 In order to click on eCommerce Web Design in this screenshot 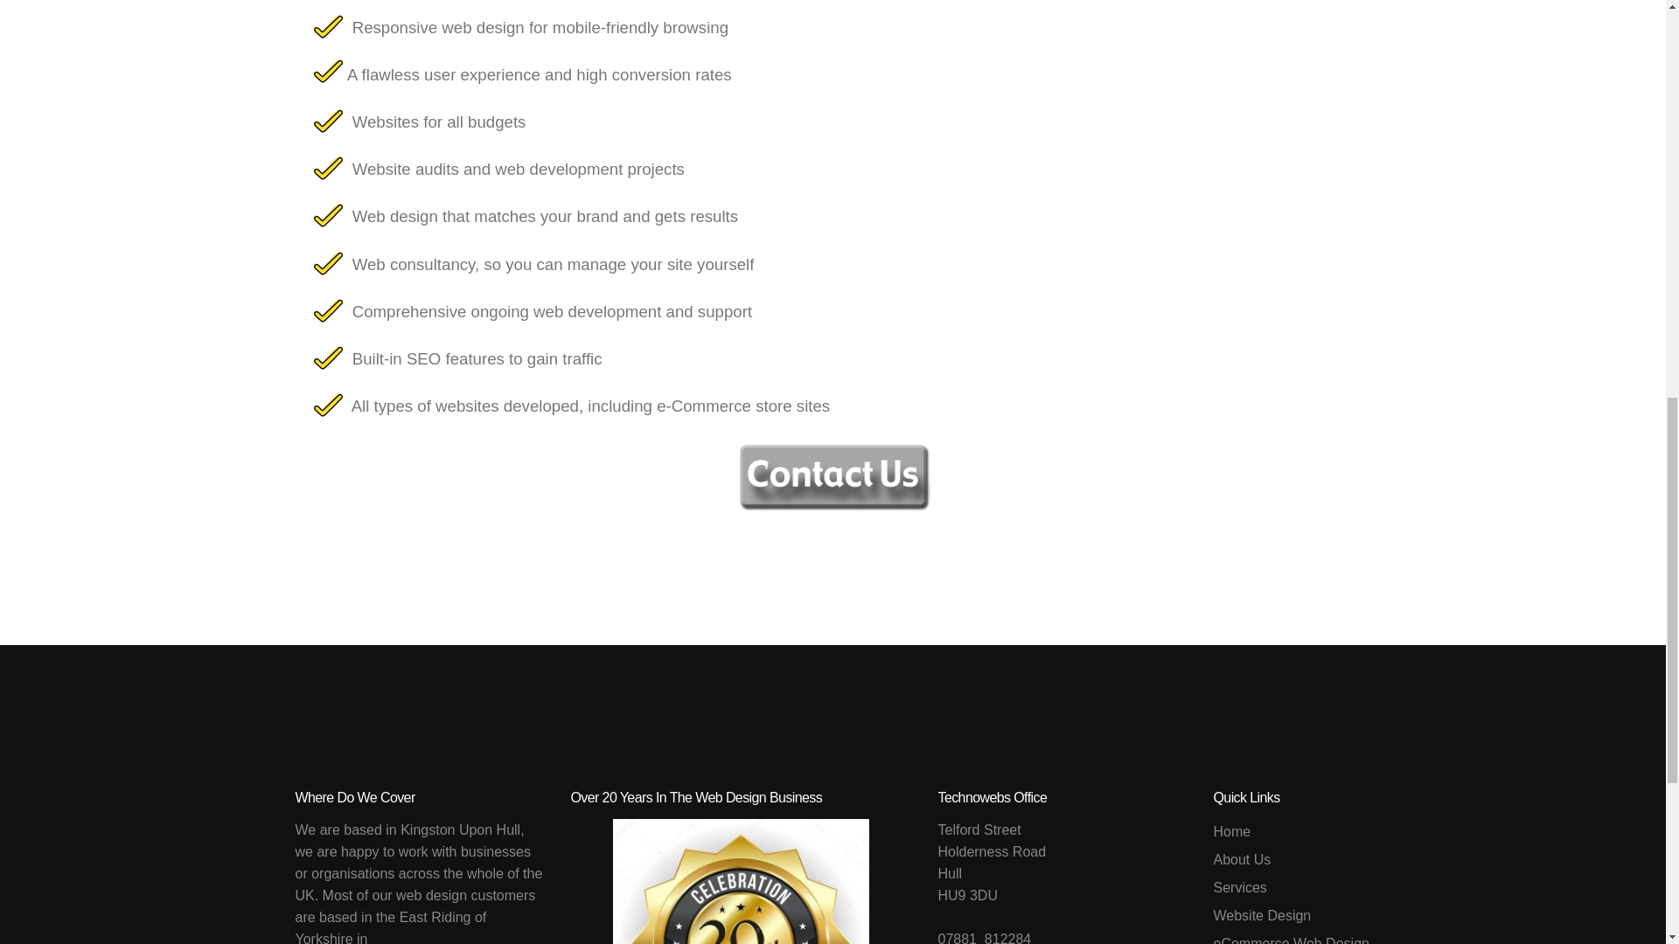, I will do `click(1291, 937)`.